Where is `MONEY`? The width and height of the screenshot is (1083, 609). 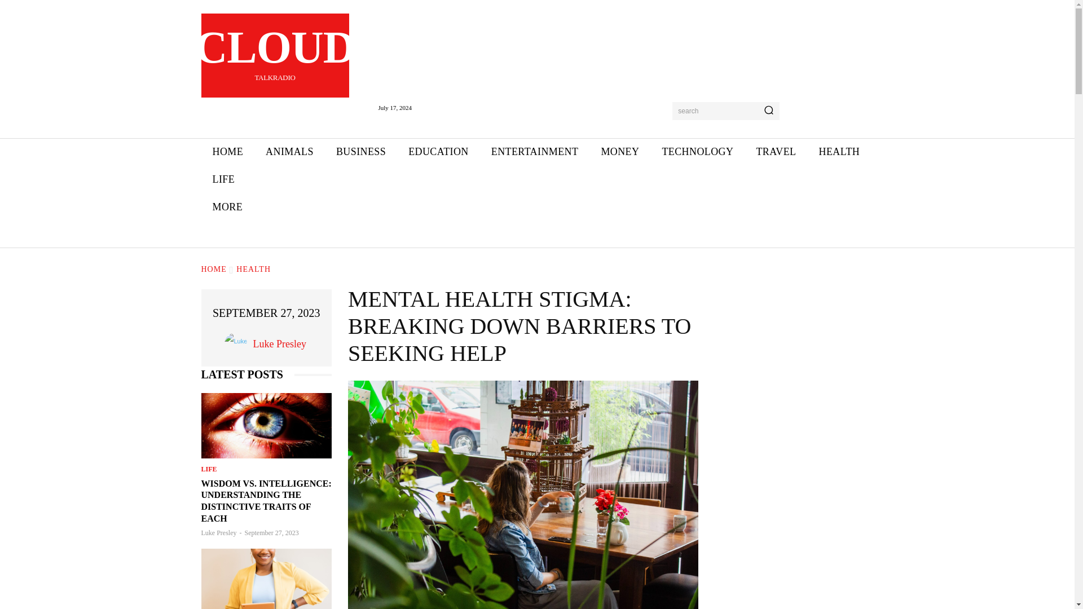 MONEY is located at coordinates (274, 55).